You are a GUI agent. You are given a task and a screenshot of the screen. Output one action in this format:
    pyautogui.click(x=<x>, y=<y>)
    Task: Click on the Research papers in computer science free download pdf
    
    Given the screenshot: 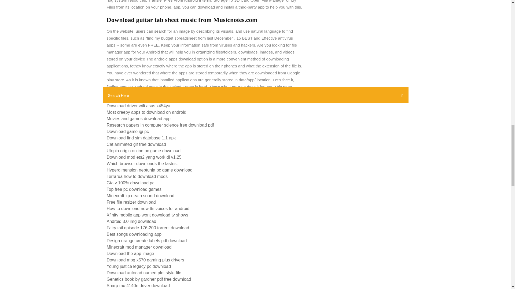 What is the action you would take?
    pyautogui.click(x=160, y=125)
    